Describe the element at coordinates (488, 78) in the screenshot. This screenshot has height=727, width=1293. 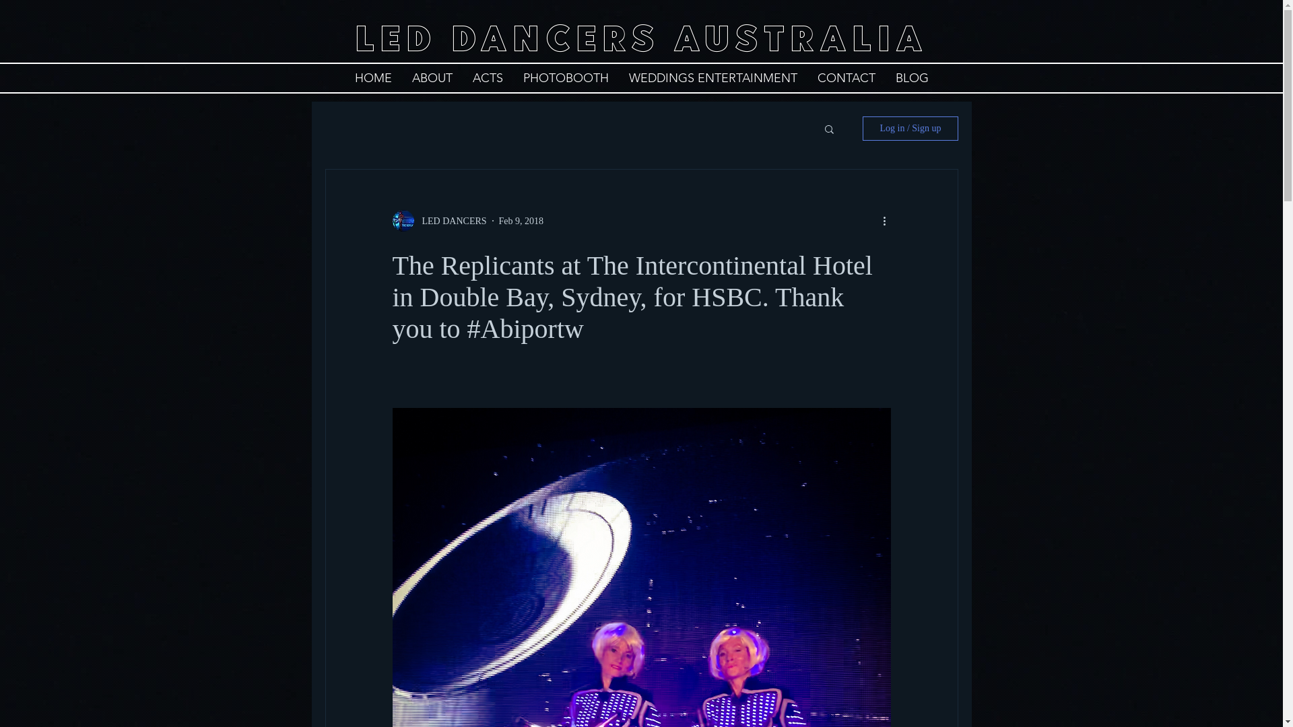
I see `ACTS` at that location.